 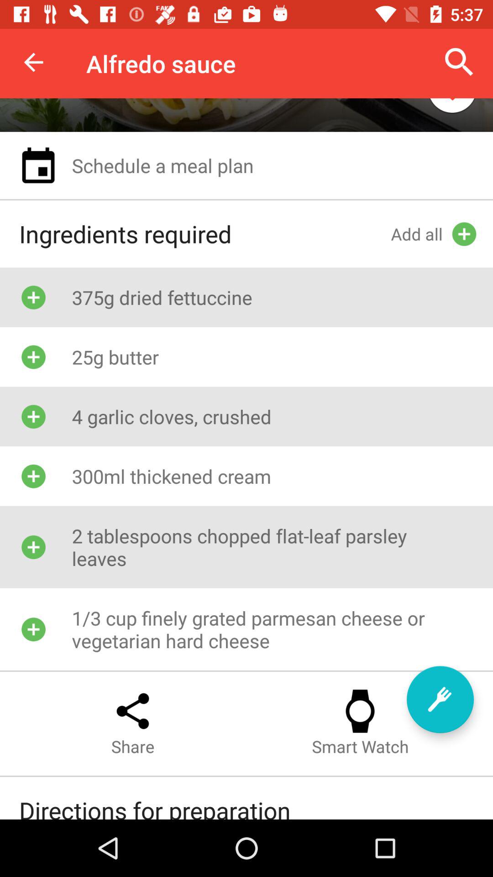 I want to click on choose item next to alfredo sauce icon, so click(x=459, y=62).